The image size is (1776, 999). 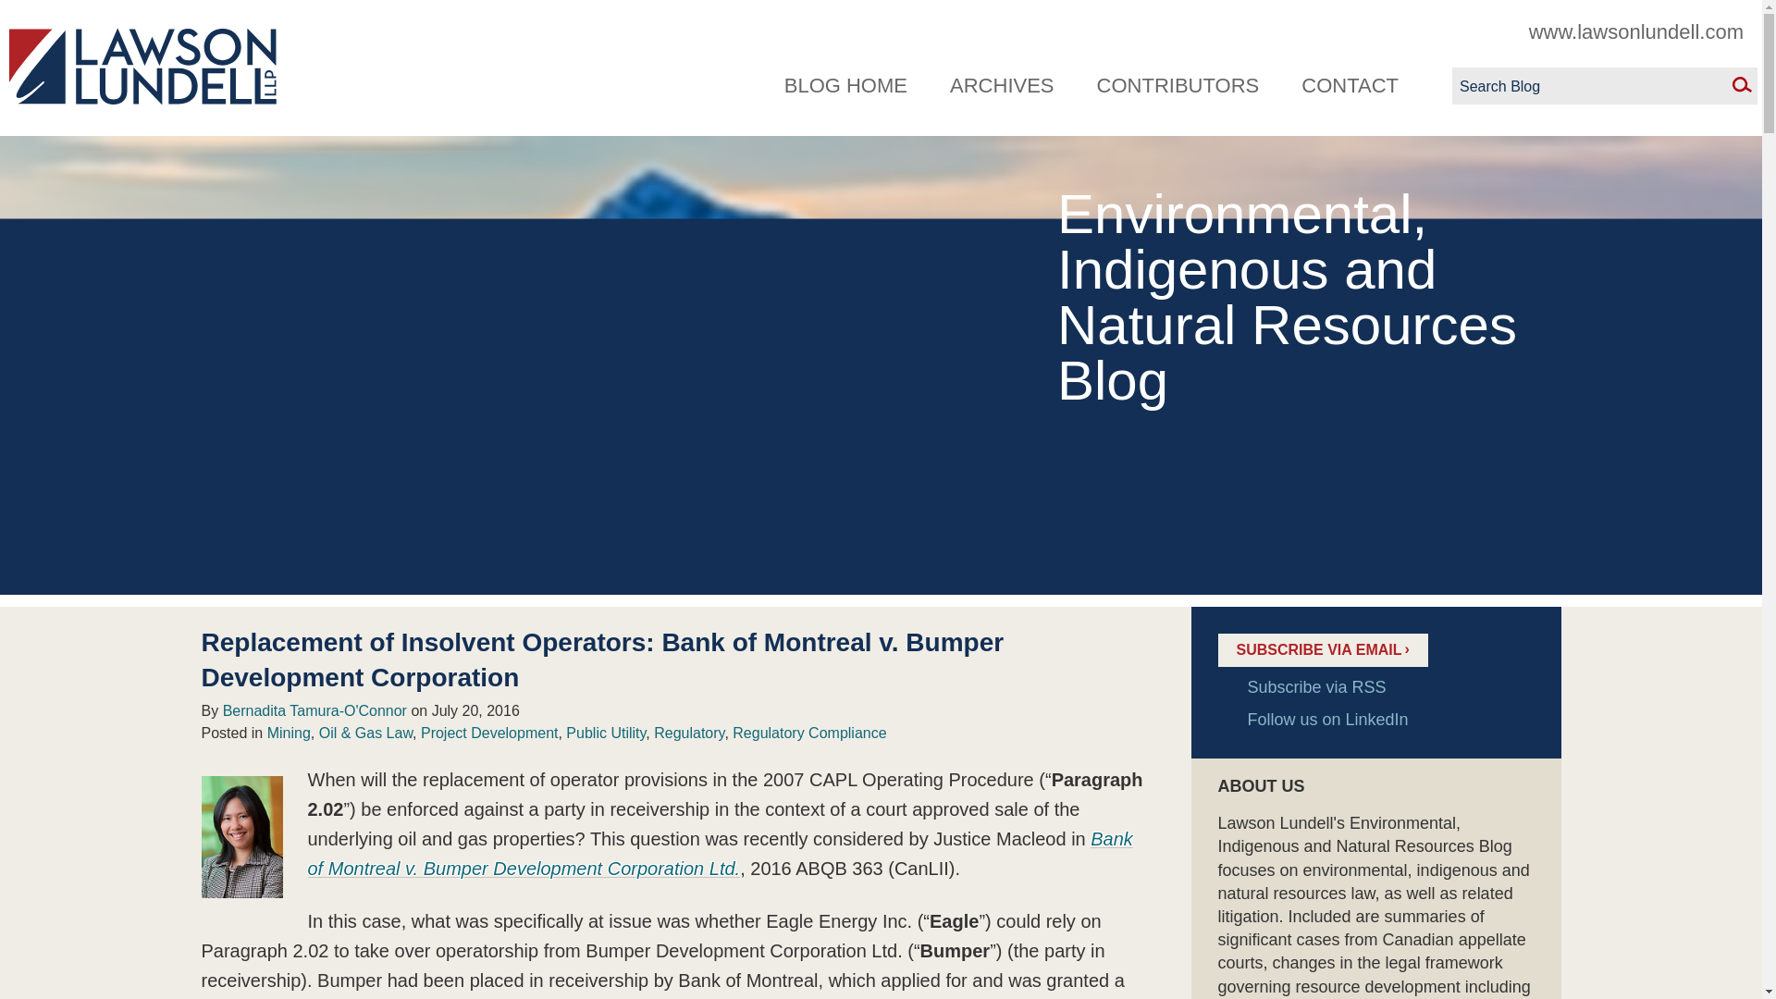 I want to click on Subscribe via RSS, so click(x=1301, y=686).